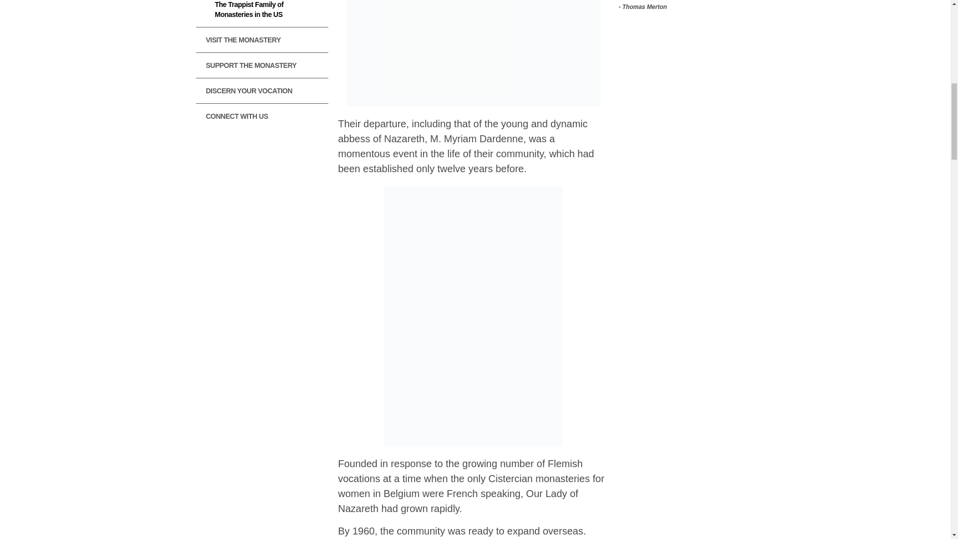  I want to click on The Trappist Family of Monasteries in the US, so click(261, 13).